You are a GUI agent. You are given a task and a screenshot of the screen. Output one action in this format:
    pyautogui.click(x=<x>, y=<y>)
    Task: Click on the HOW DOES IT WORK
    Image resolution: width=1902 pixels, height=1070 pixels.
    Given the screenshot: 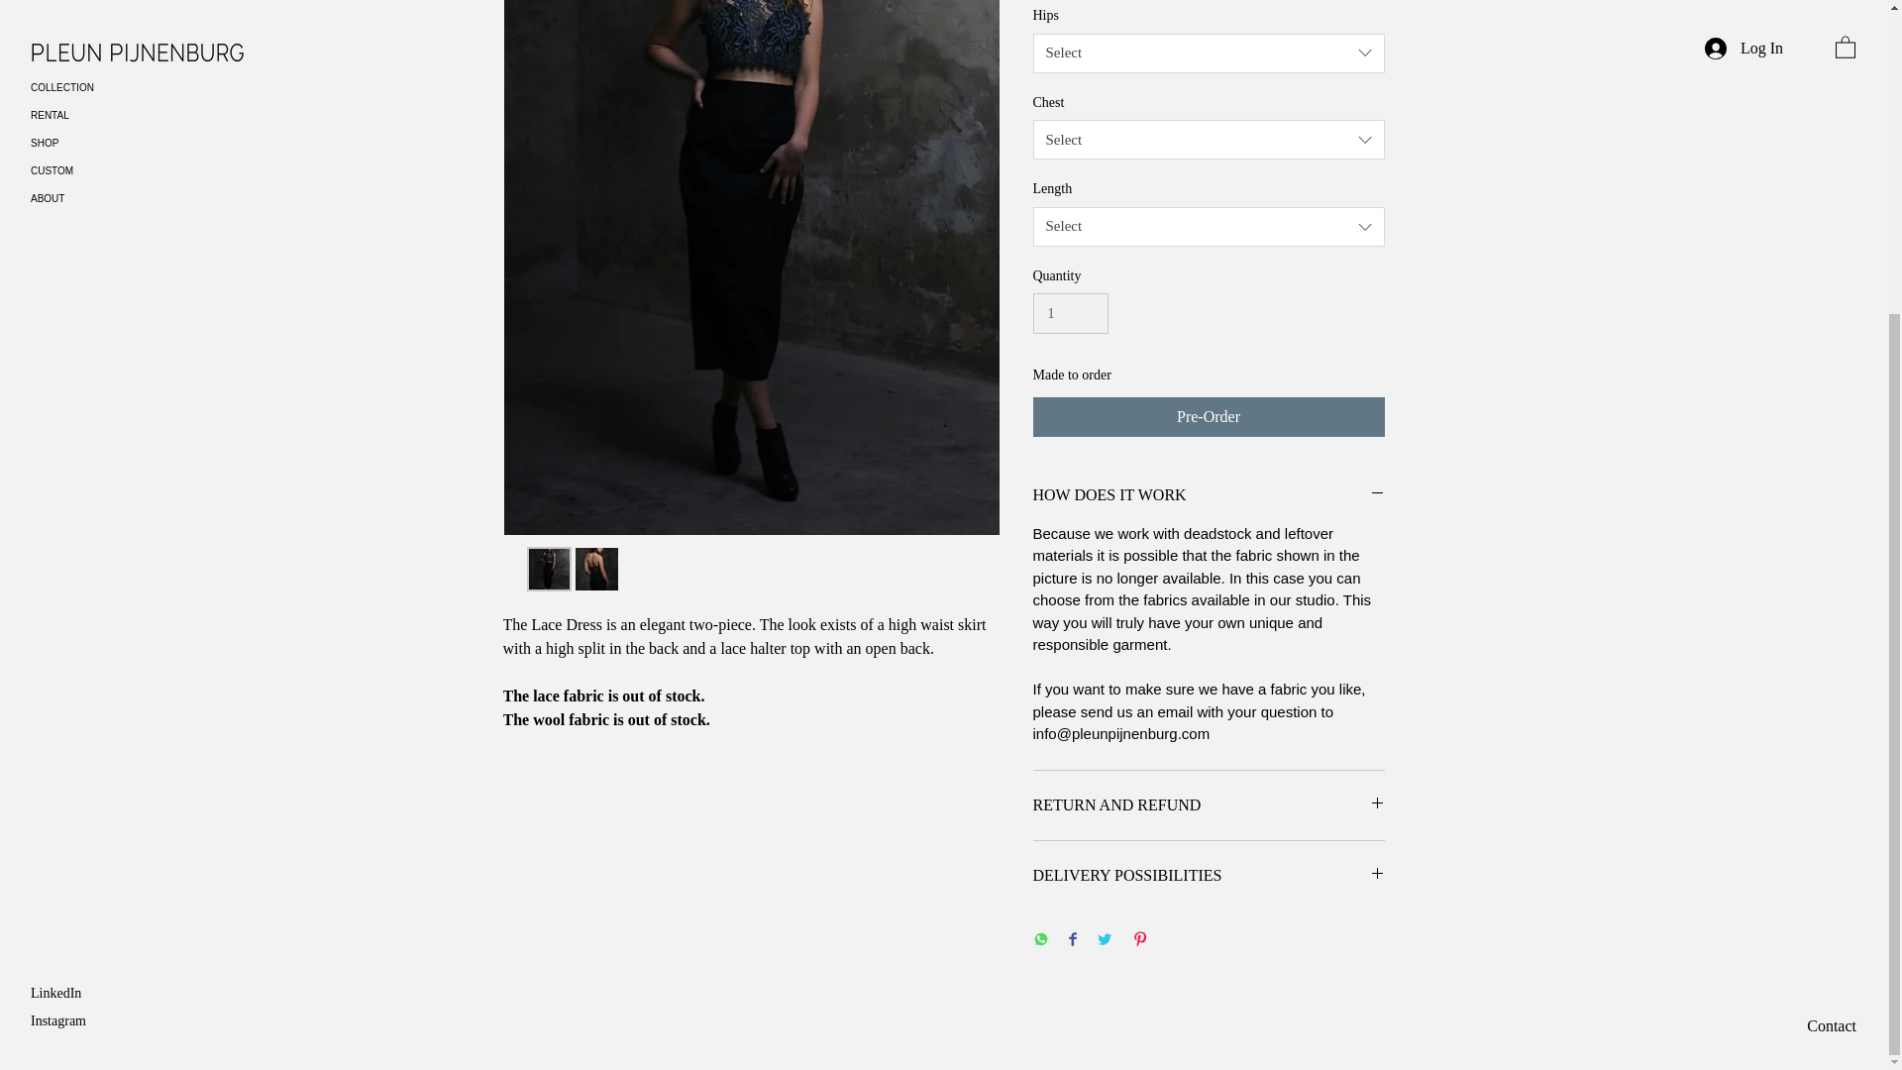 What is the action you would take?
    pyautogui.click(x=1209, y=495)
    